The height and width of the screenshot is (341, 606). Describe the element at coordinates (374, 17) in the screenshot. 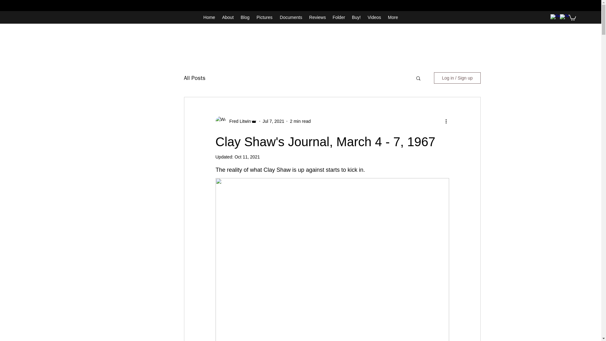

I see `Videos` at that location.